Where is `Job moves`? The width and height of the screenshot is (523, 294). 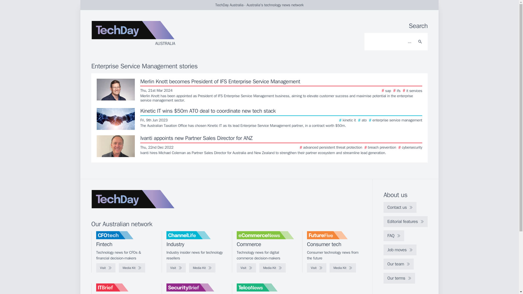
Job moves is located at coordinates (400, 250).